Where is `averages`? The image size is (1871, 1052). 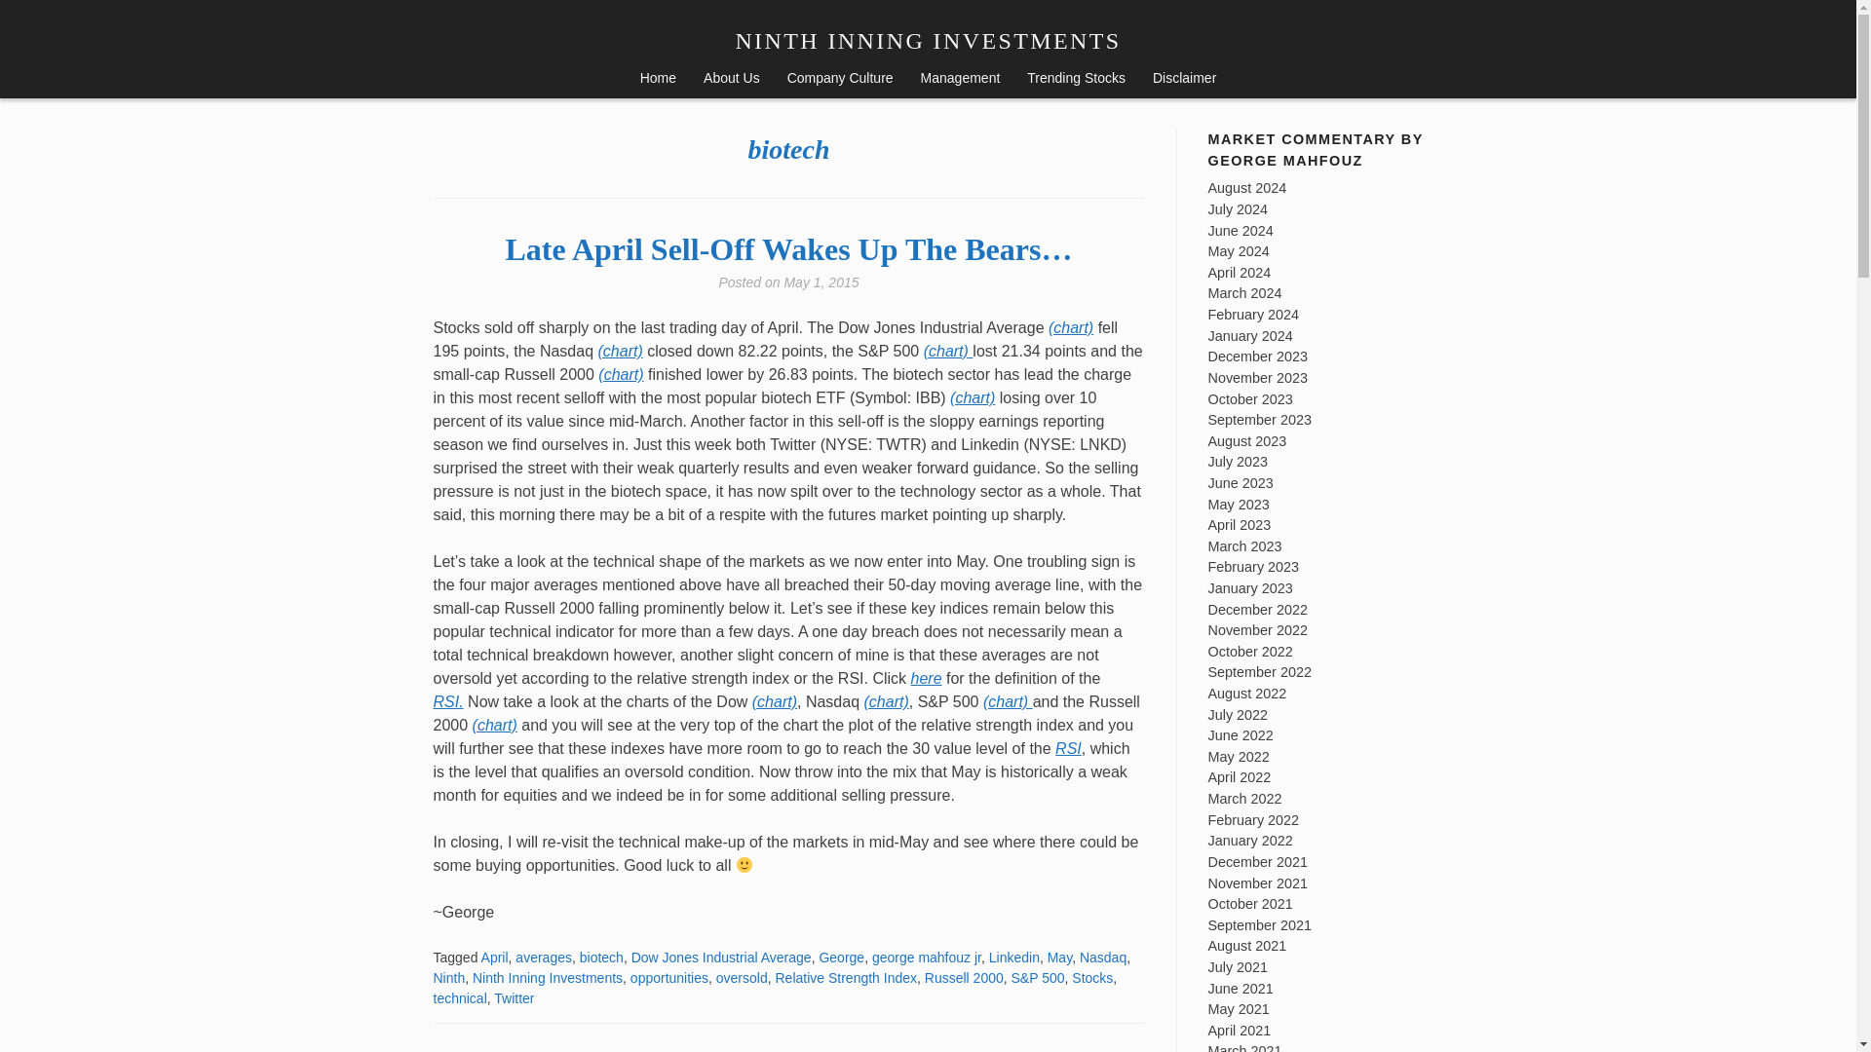 averages is located at coordinates (544, 958).